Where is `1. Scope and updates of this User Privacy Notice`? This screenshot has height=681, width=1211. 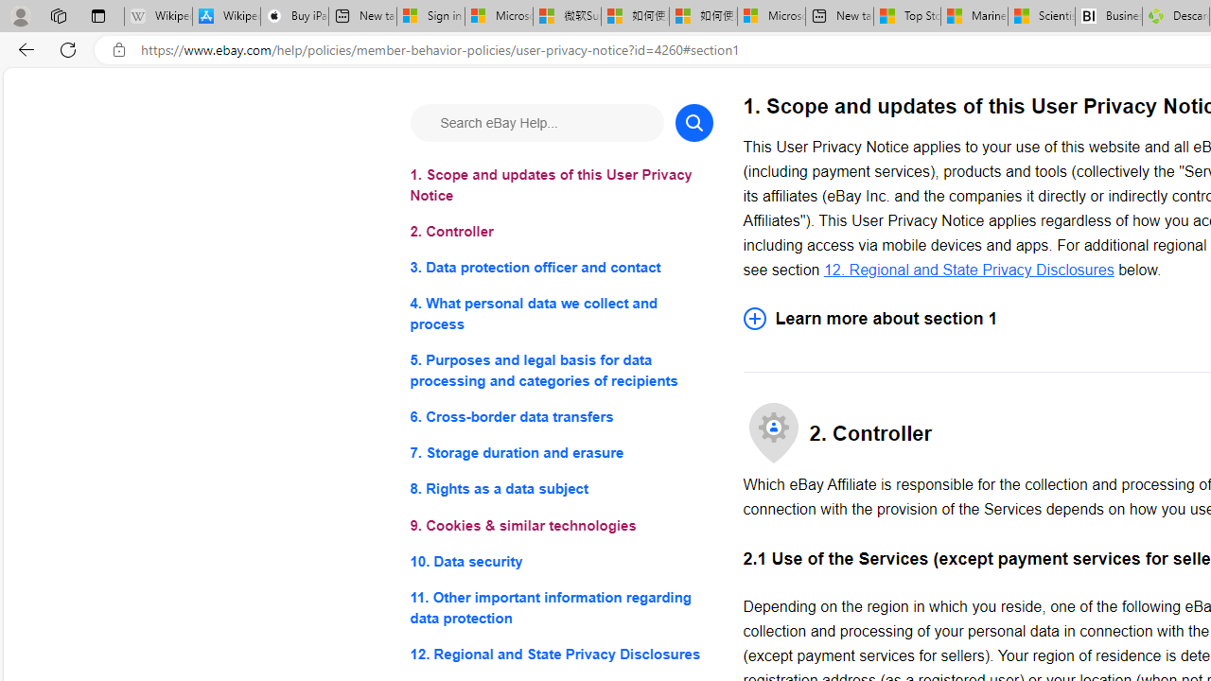 1. Scope and updates of this User Privacy Notice is located at coordinates (560, 185).